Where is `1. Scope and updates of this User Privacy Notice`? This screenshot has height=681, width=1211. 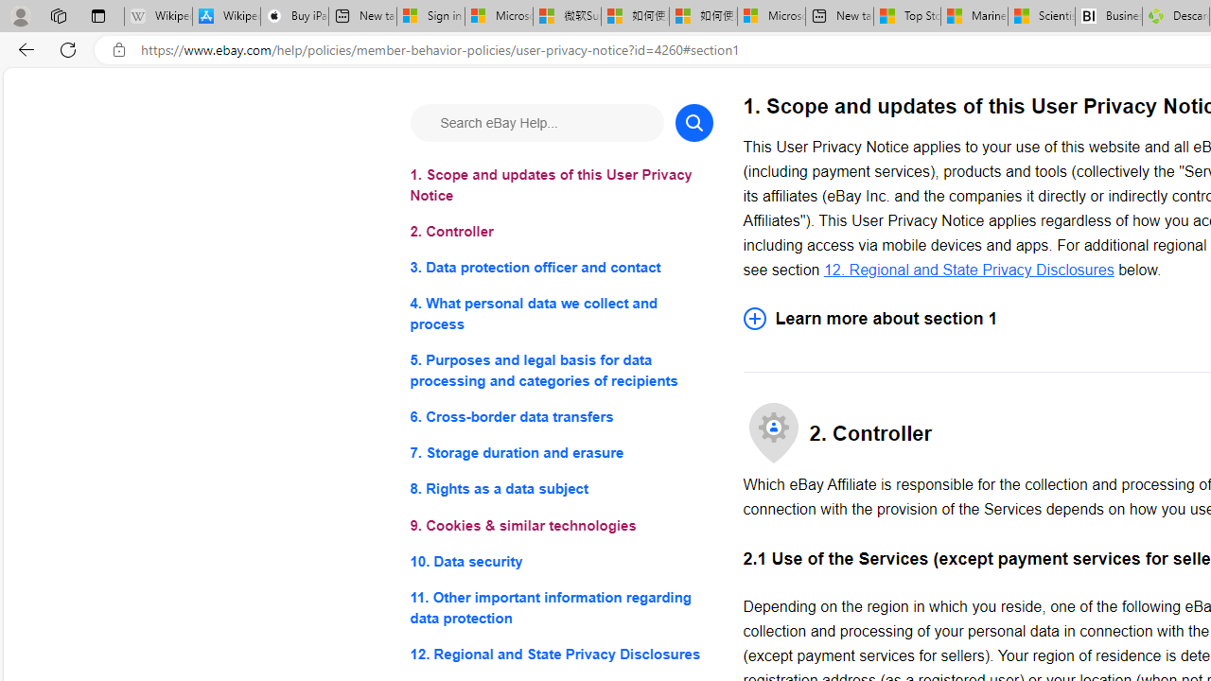 1. Scope and updates of this User Privacy Notice is located at coordinates (560, 185).